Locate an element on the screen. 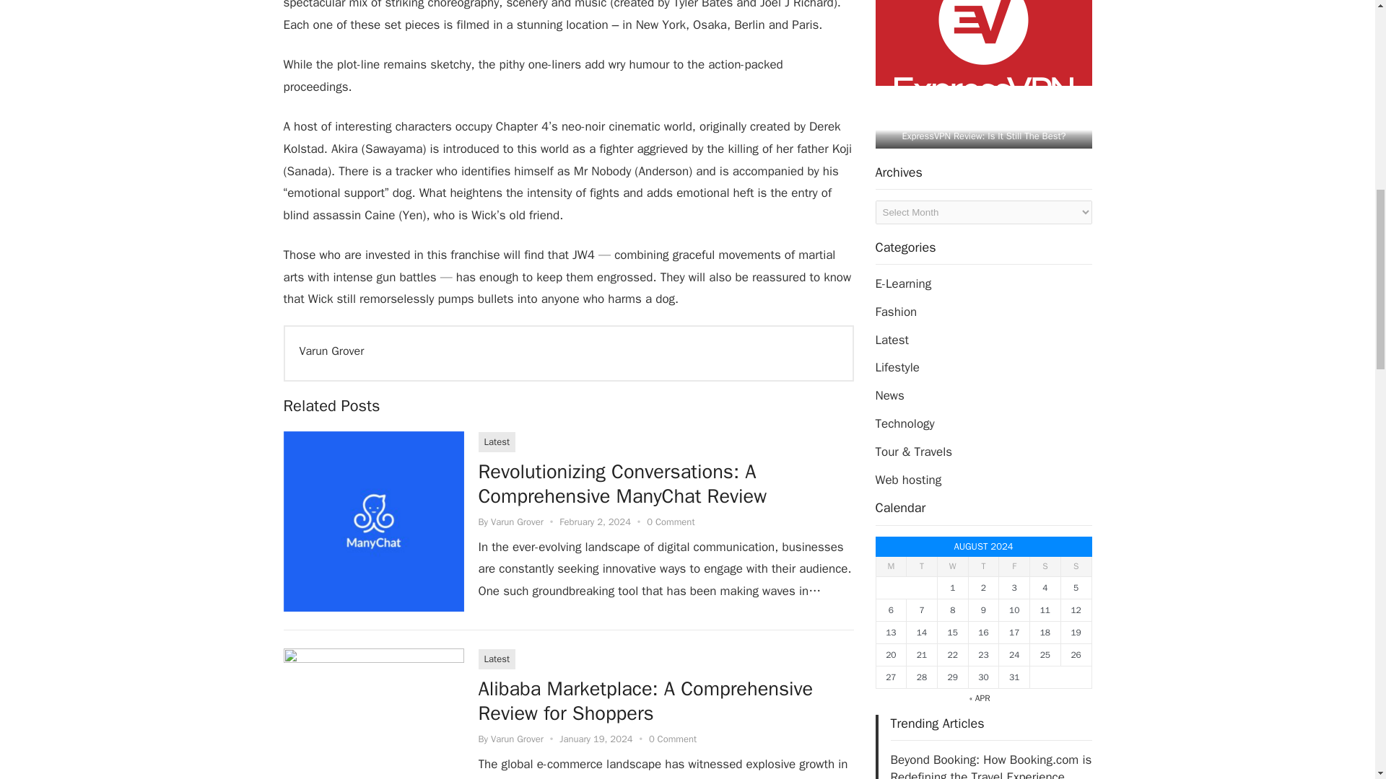 This screenshot has height=779, width=1386. Posts by Varun Grover is located at coordinates (517, 739).